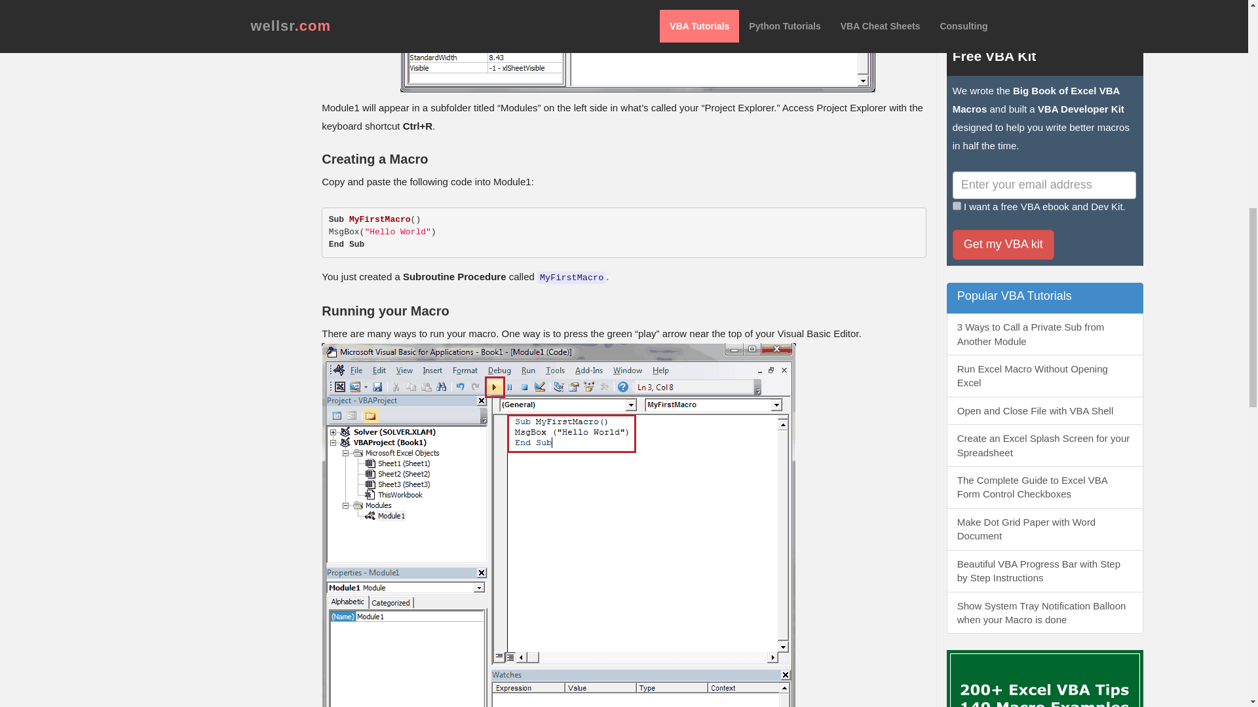 This screenshot has height=707, width=1258. I want to click on 3 Ways to Call a Private Sub from Another Module, so click(1045, 334).